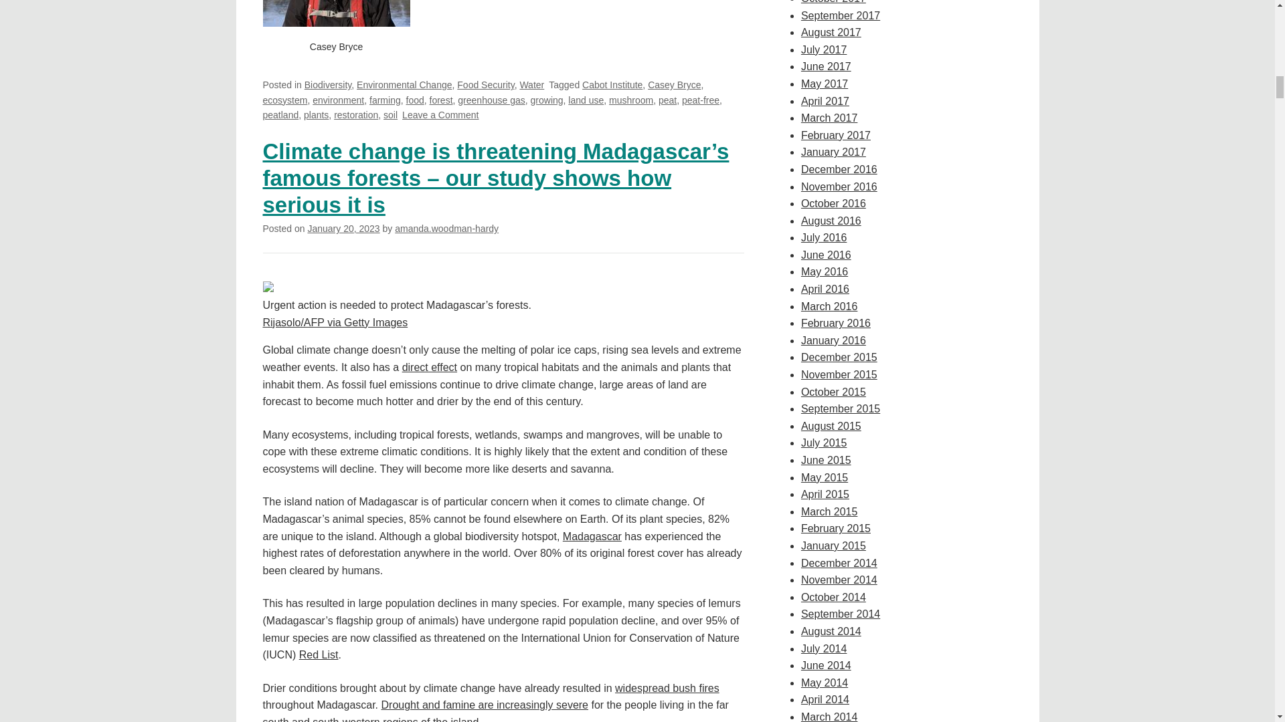  I want to click on Environmental Change, so click(404, 84).